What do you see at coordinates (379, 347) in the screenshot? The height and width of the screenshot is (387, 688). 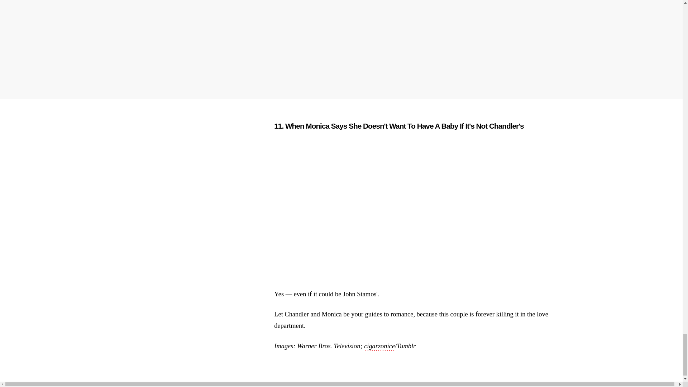 I see `cigarzonice` at bounding box center [379, 347].